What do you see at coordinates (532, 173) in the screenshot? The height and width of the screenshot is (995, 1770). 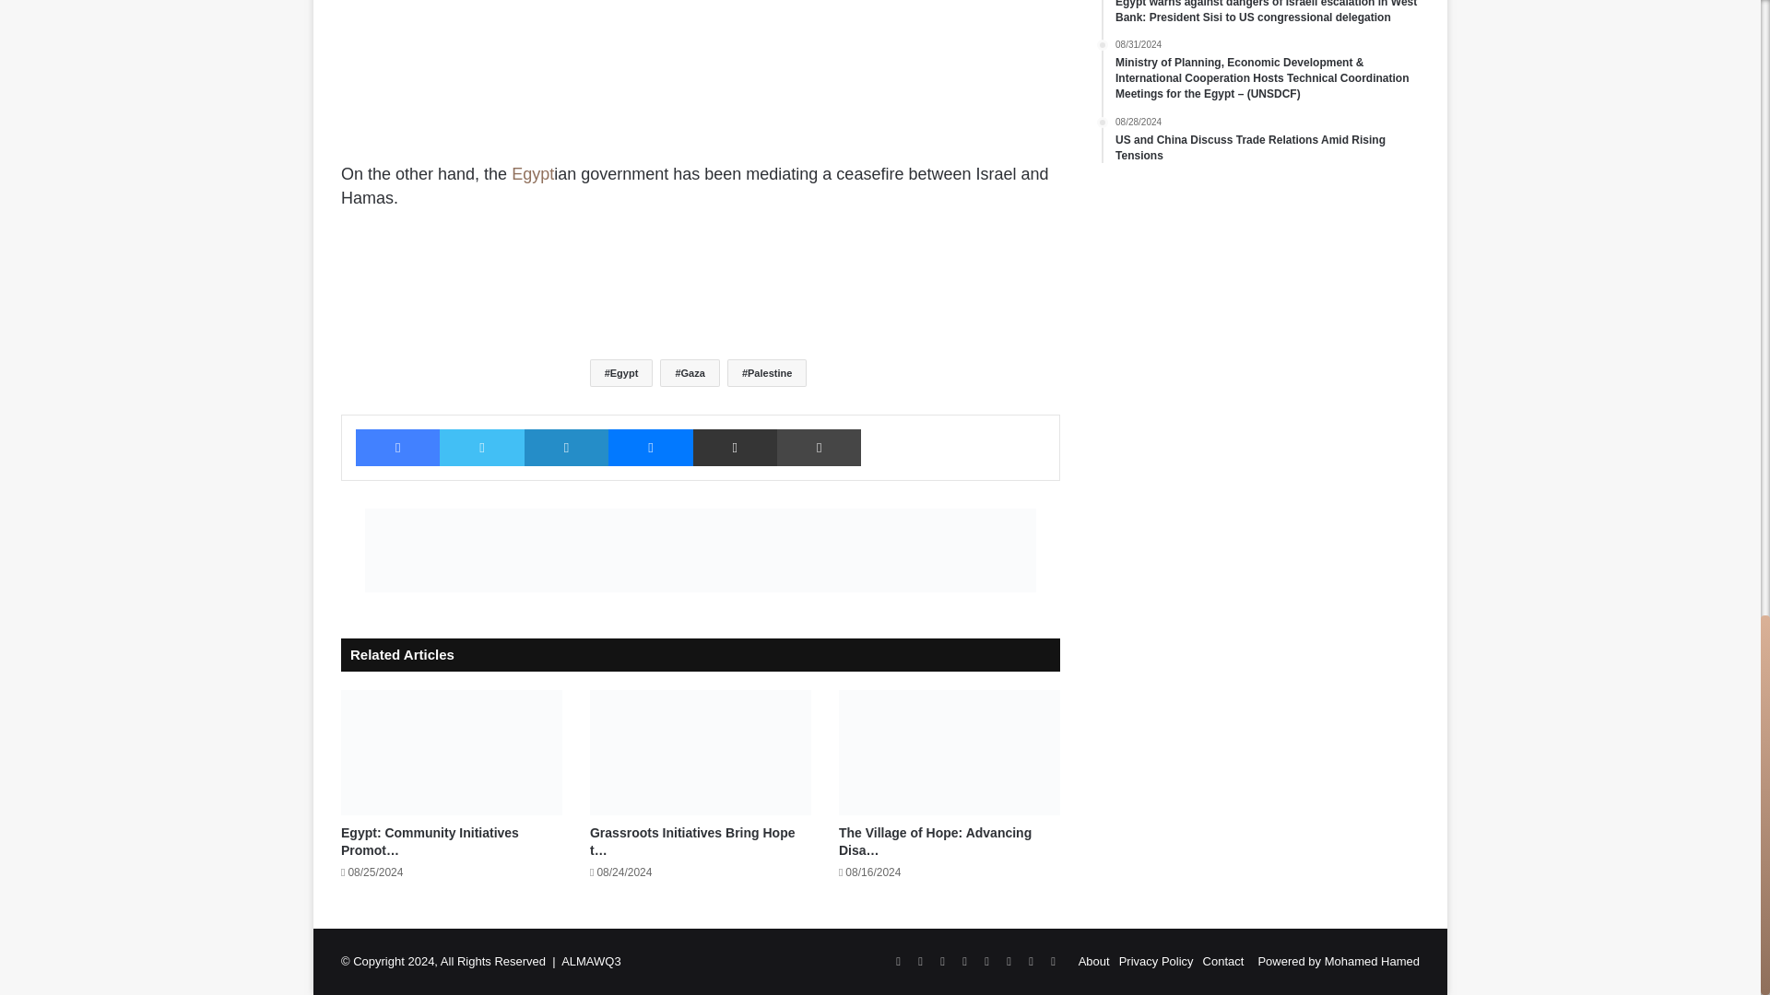 I see `Egypt` at bounding box center [532, 173].